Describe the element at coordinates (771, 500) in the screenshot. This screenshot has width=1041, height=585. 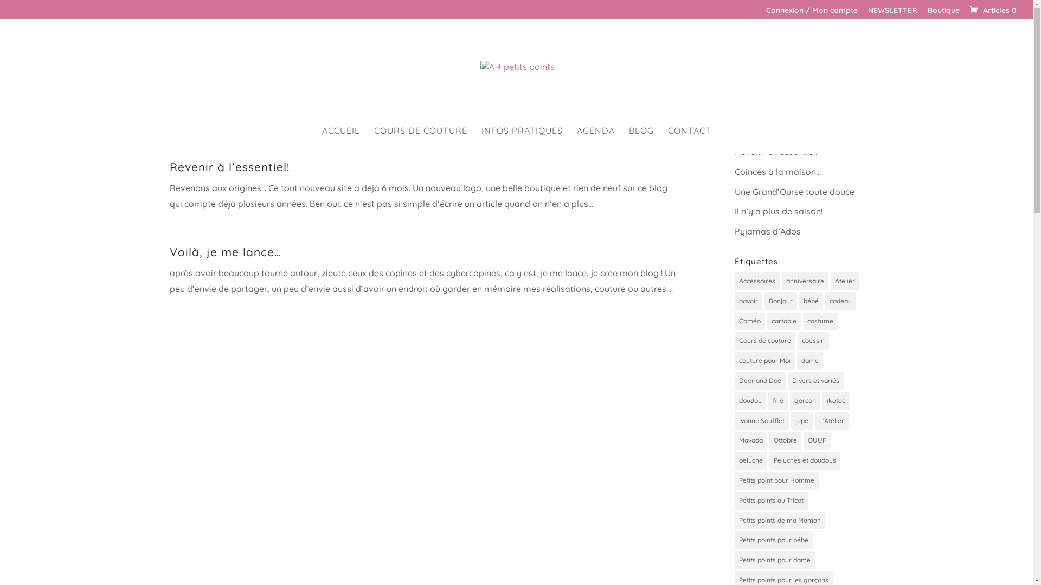
I see `Petits points au Tricot` at that location.